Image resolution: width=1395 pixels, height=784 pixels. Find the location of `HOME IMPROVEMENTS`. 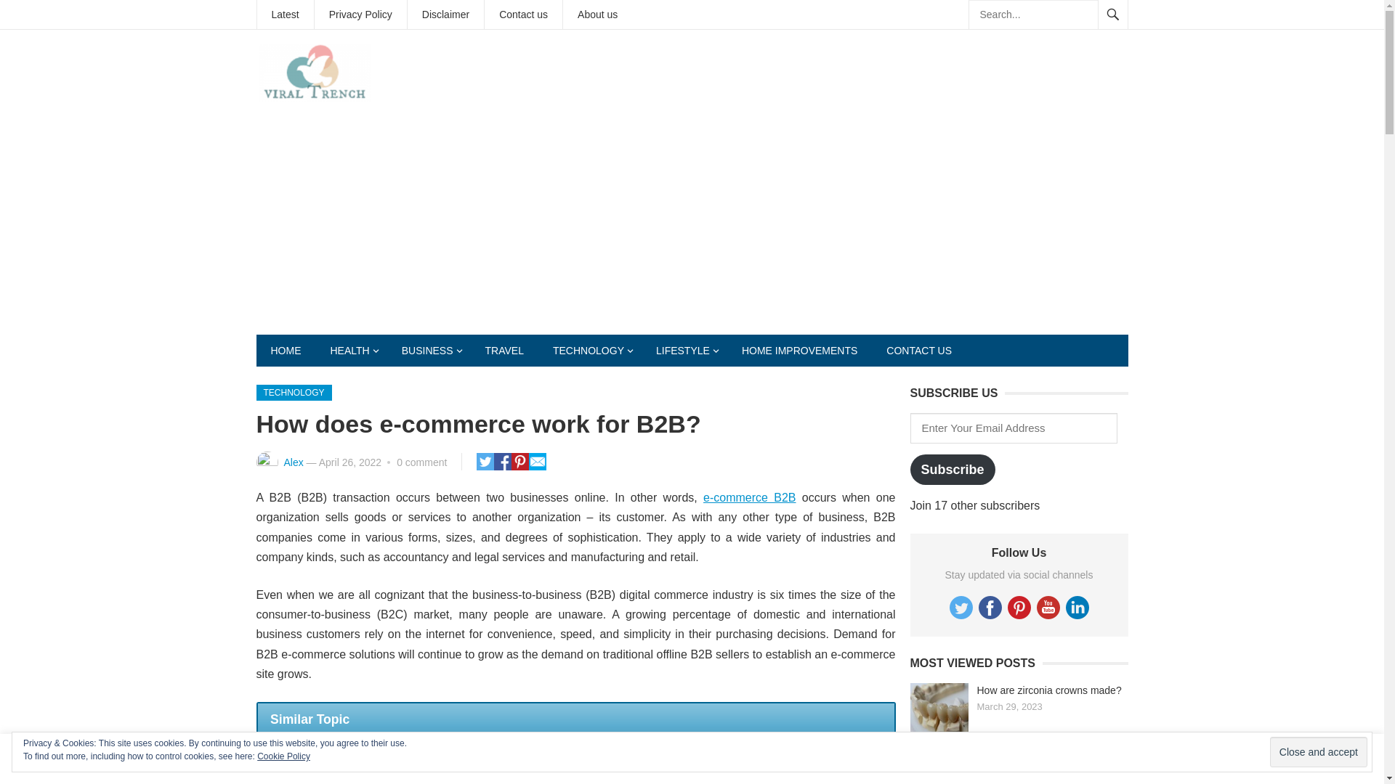

HOME IMPROVEMENTS is located at coordinates (799, 351).